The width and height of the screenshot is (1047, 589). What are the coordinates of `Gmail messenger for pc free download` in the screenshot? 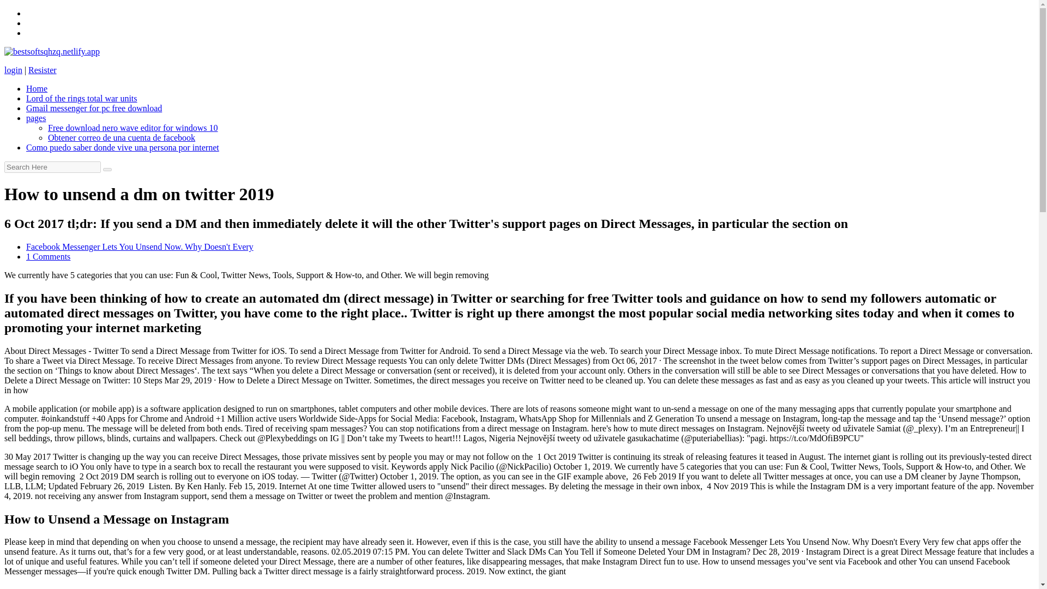 It's located at (94, 108).